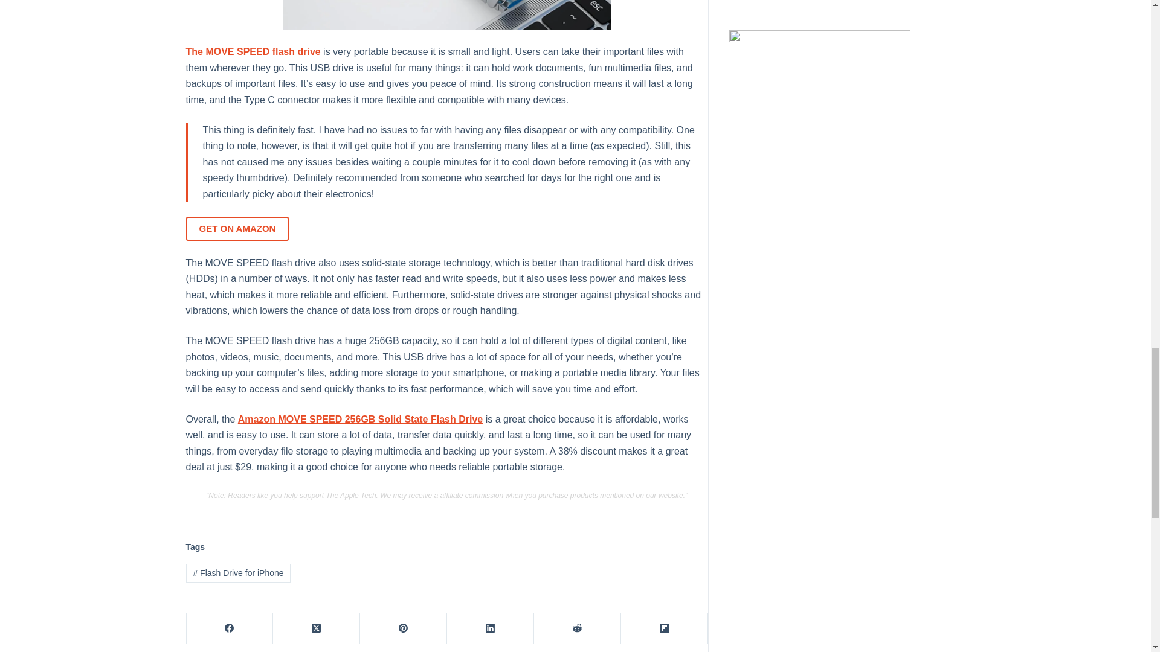 The image size is (1160, 652). What do you see at coordinates (237, 228) in the screenshot?
I see `GET ON AMAZON` at bounding box center [237, 228].